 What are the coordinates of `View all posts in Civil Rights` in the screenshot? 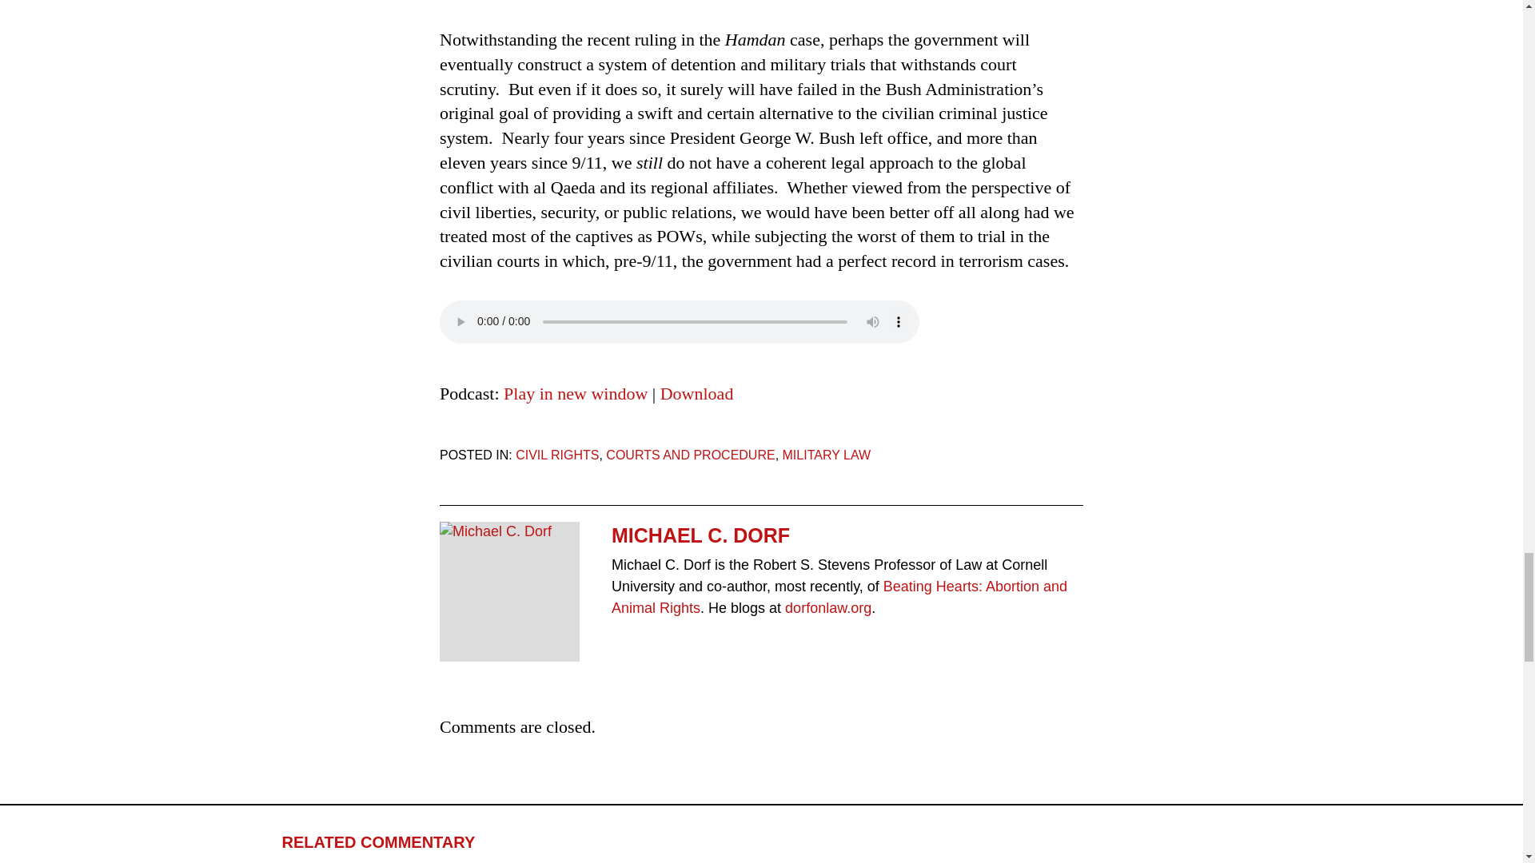 It's located at (556, 454).